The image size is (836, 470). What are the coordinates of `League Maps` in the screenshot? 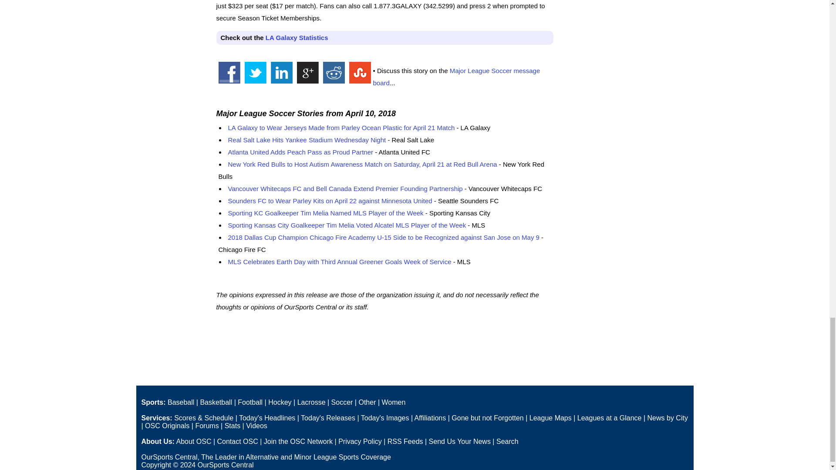 It's located at (550, 418).